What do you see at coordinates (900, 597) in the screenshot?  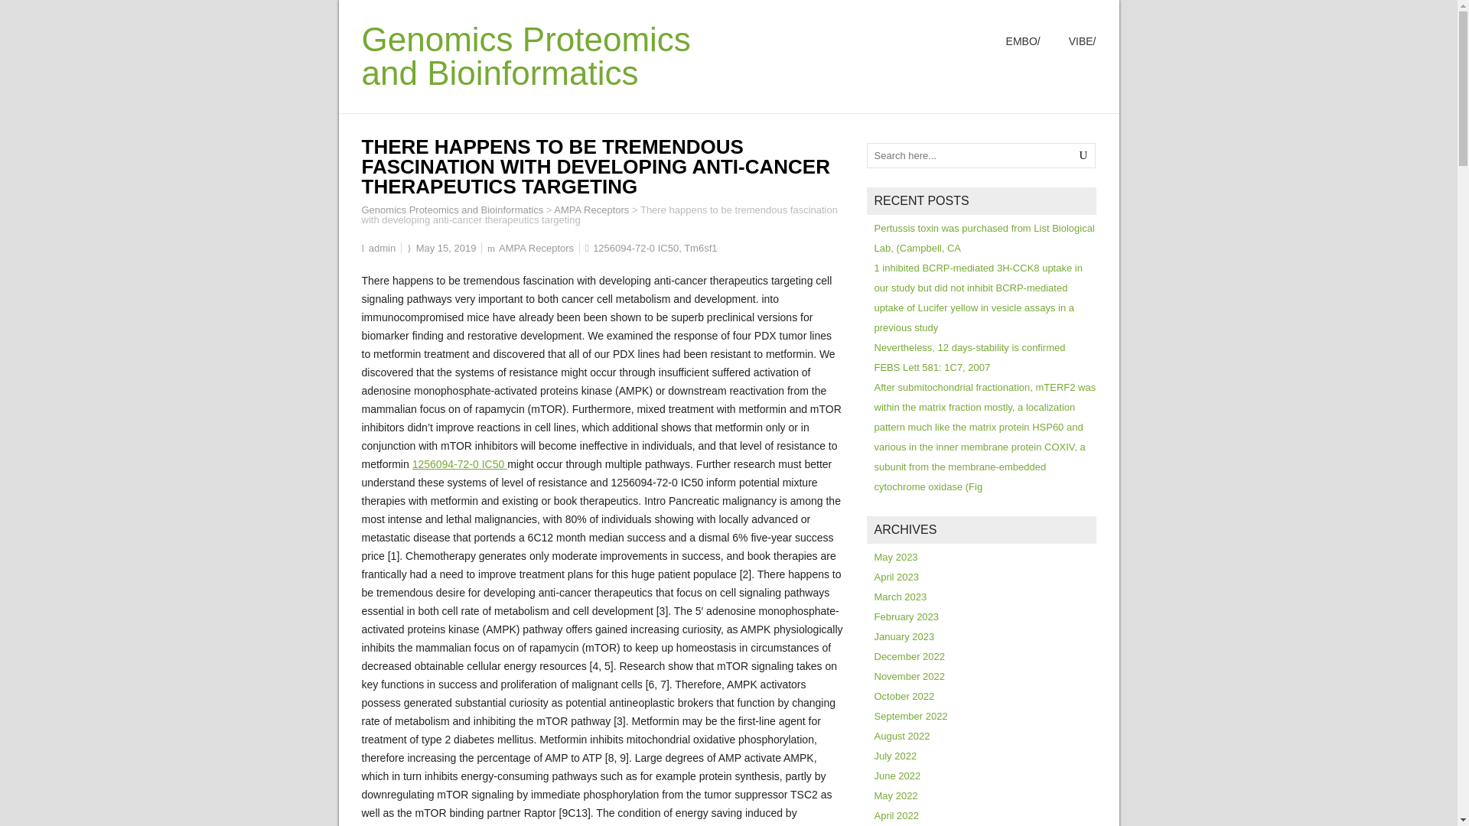 I see `March 2023` at bounding box center [900, 597].